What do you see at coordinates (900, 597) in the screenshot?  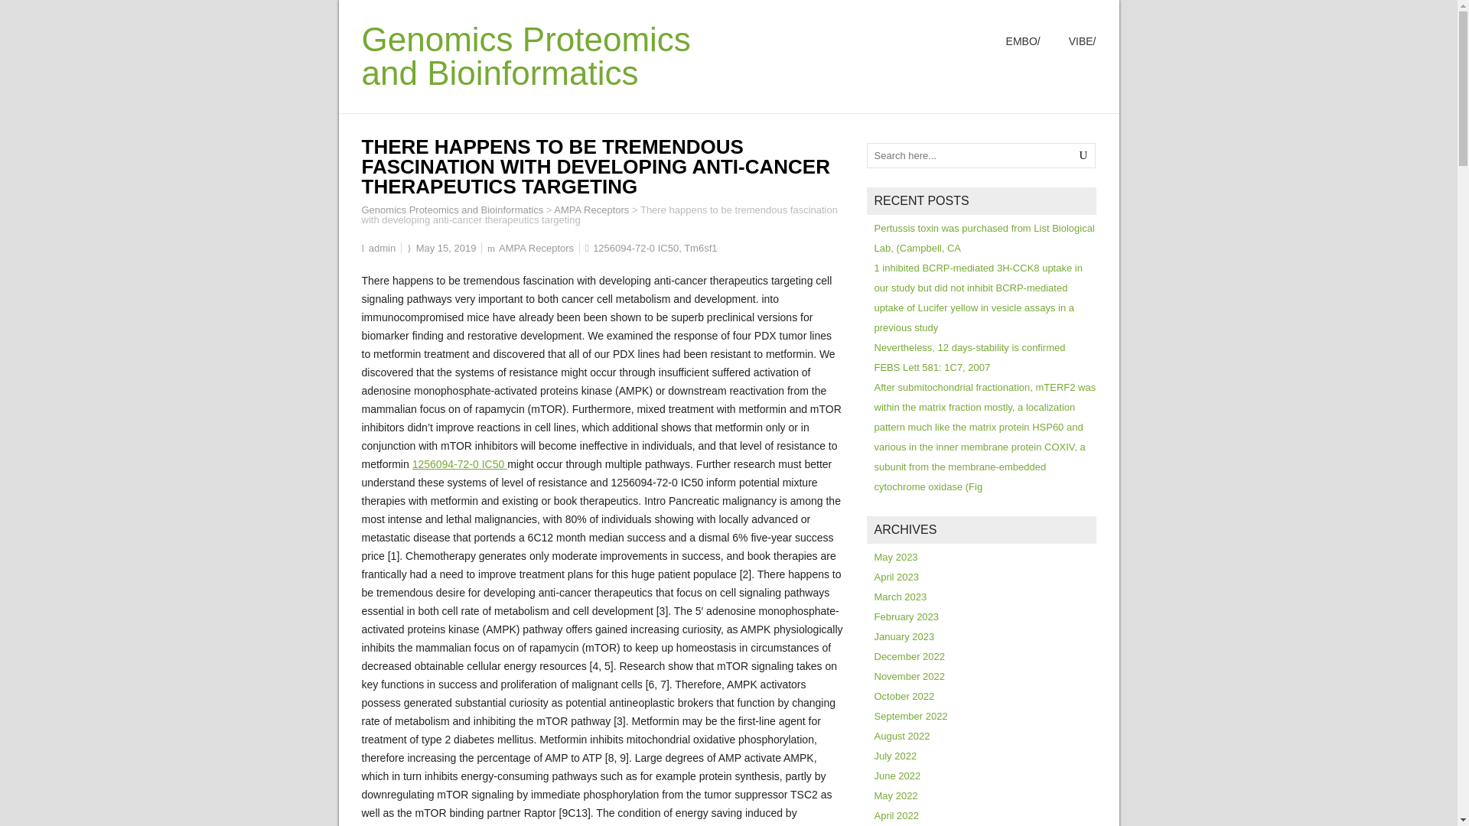 I see `March 2023` at bounding box center [900, 597].